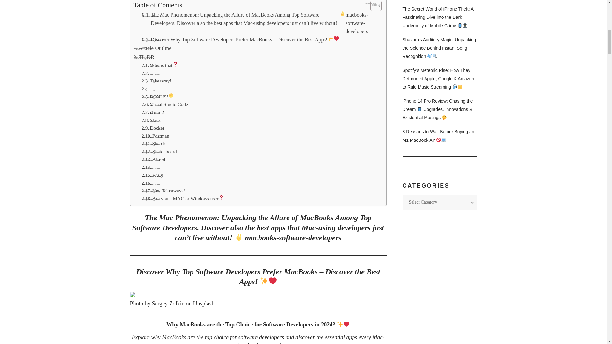  I want to click on Why is that, so click(159, 66).